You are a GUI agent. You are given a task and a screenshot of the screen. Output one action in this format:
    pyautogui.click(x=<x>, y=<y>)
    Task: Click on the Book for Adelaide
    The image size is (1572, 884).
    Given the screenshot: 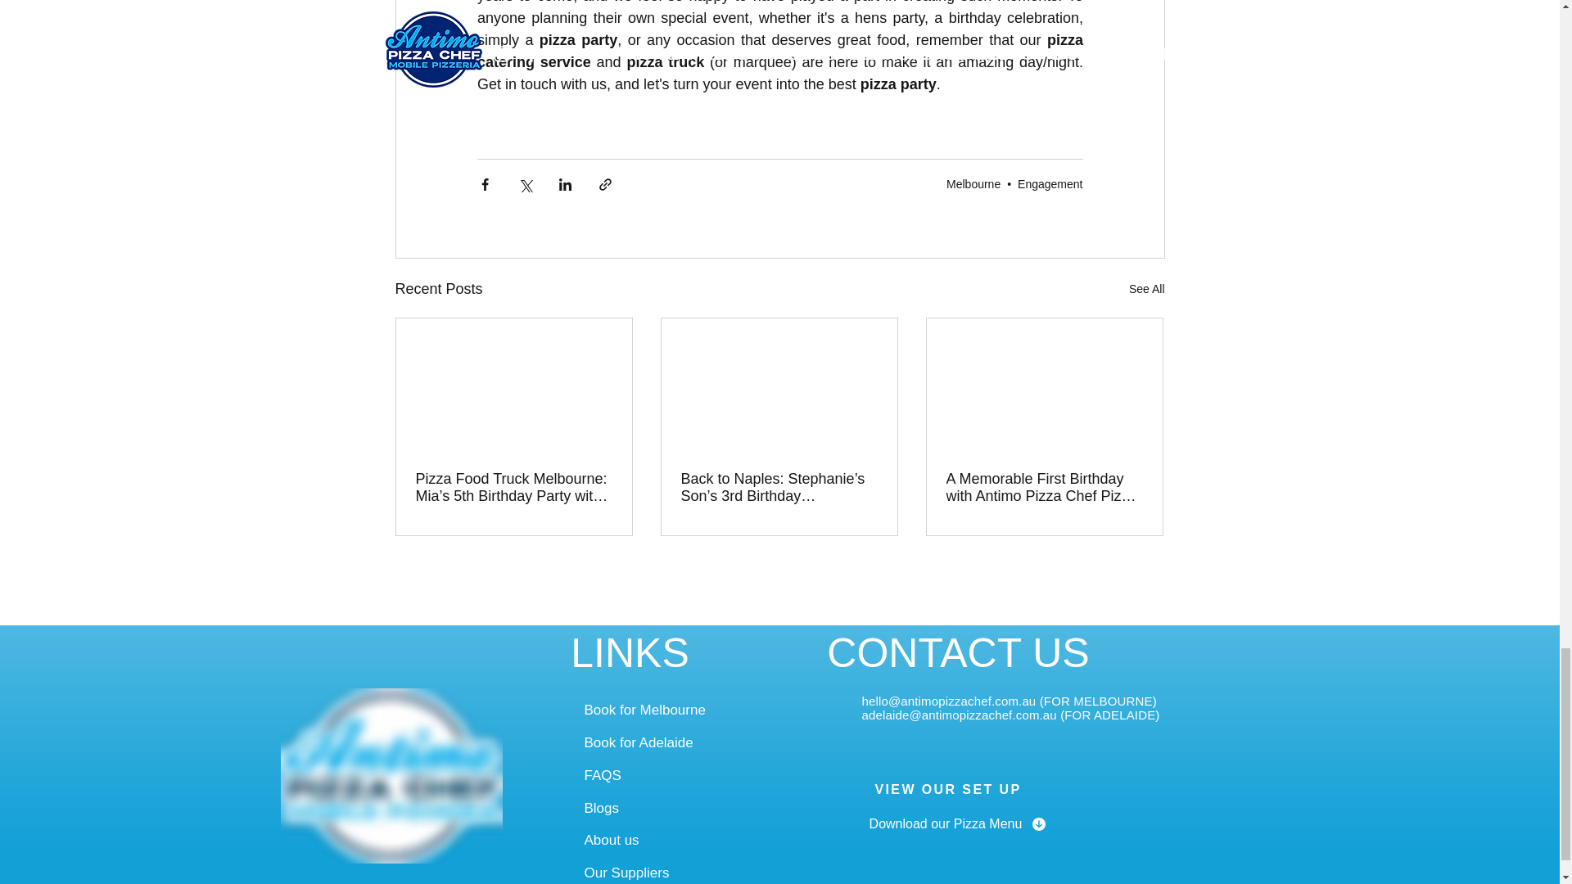 What is the action you would take?
    pyautogui.click(x=675, y=742)
    